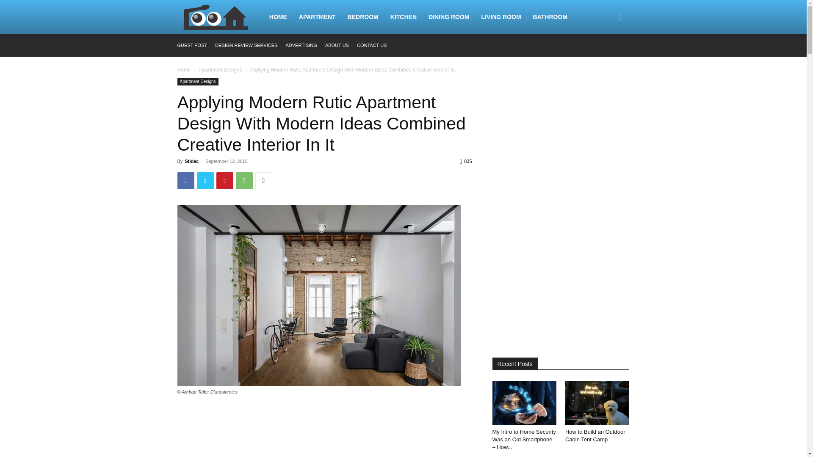  I want to click on Facebook, so click(185, 181).